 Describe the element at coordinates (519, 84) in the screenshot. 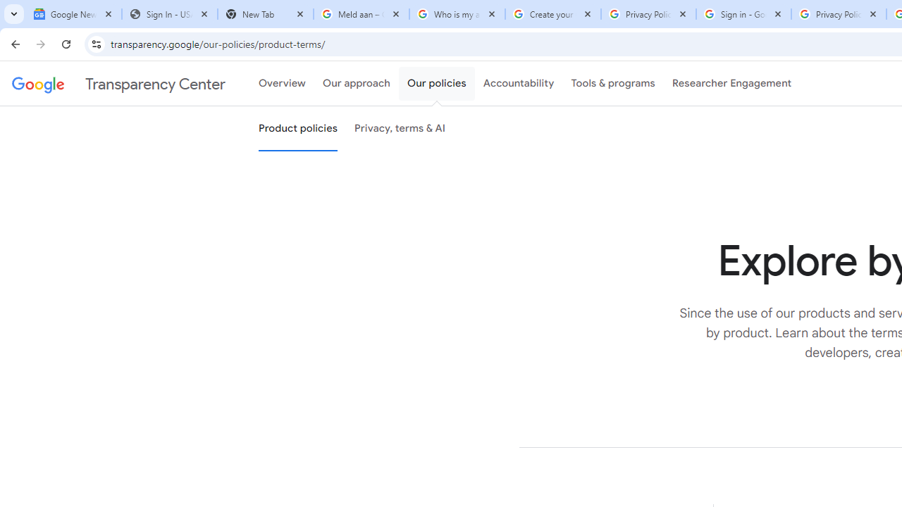

I see `Accountability` at that location.